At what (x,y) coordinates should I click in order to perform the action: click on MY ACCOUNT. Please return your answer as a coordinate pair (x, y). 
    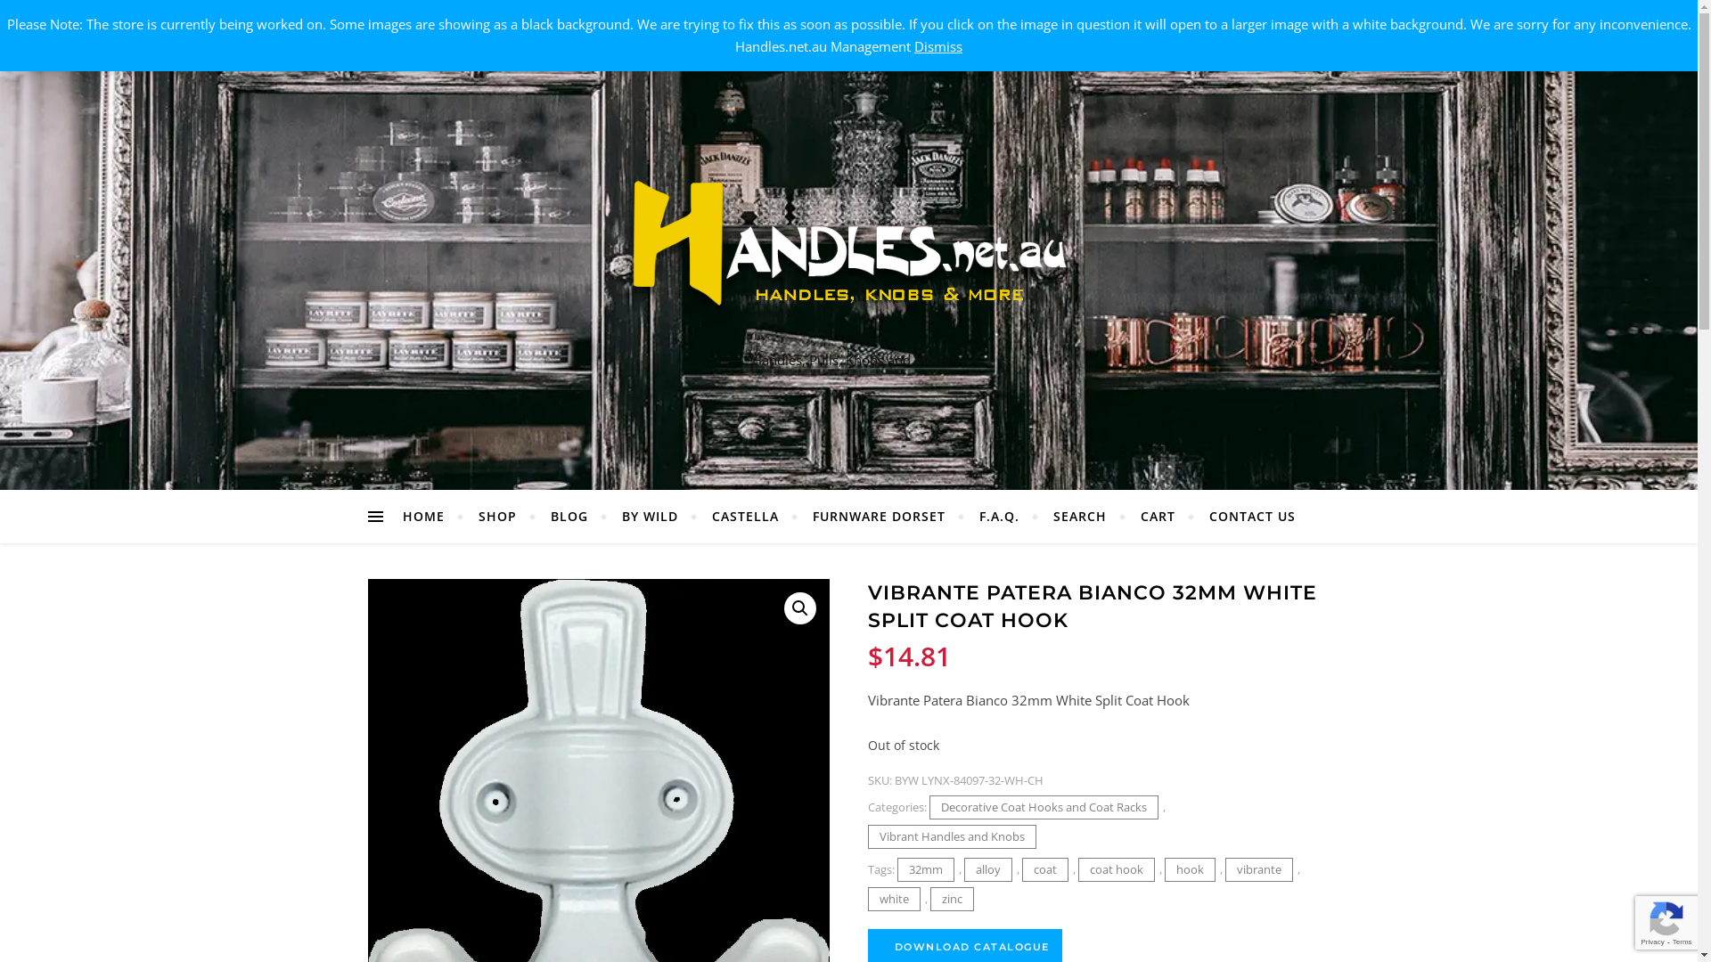
    Looking at the image, I should click on (409, 22).